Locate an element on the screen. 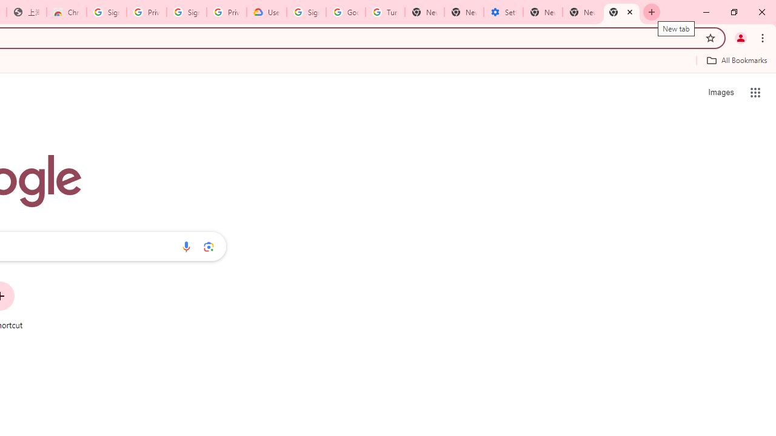 Image resolution: width=776 pixels, height=436 pixels. Sign in - Google Accounts is located at coordinates (107, 12).